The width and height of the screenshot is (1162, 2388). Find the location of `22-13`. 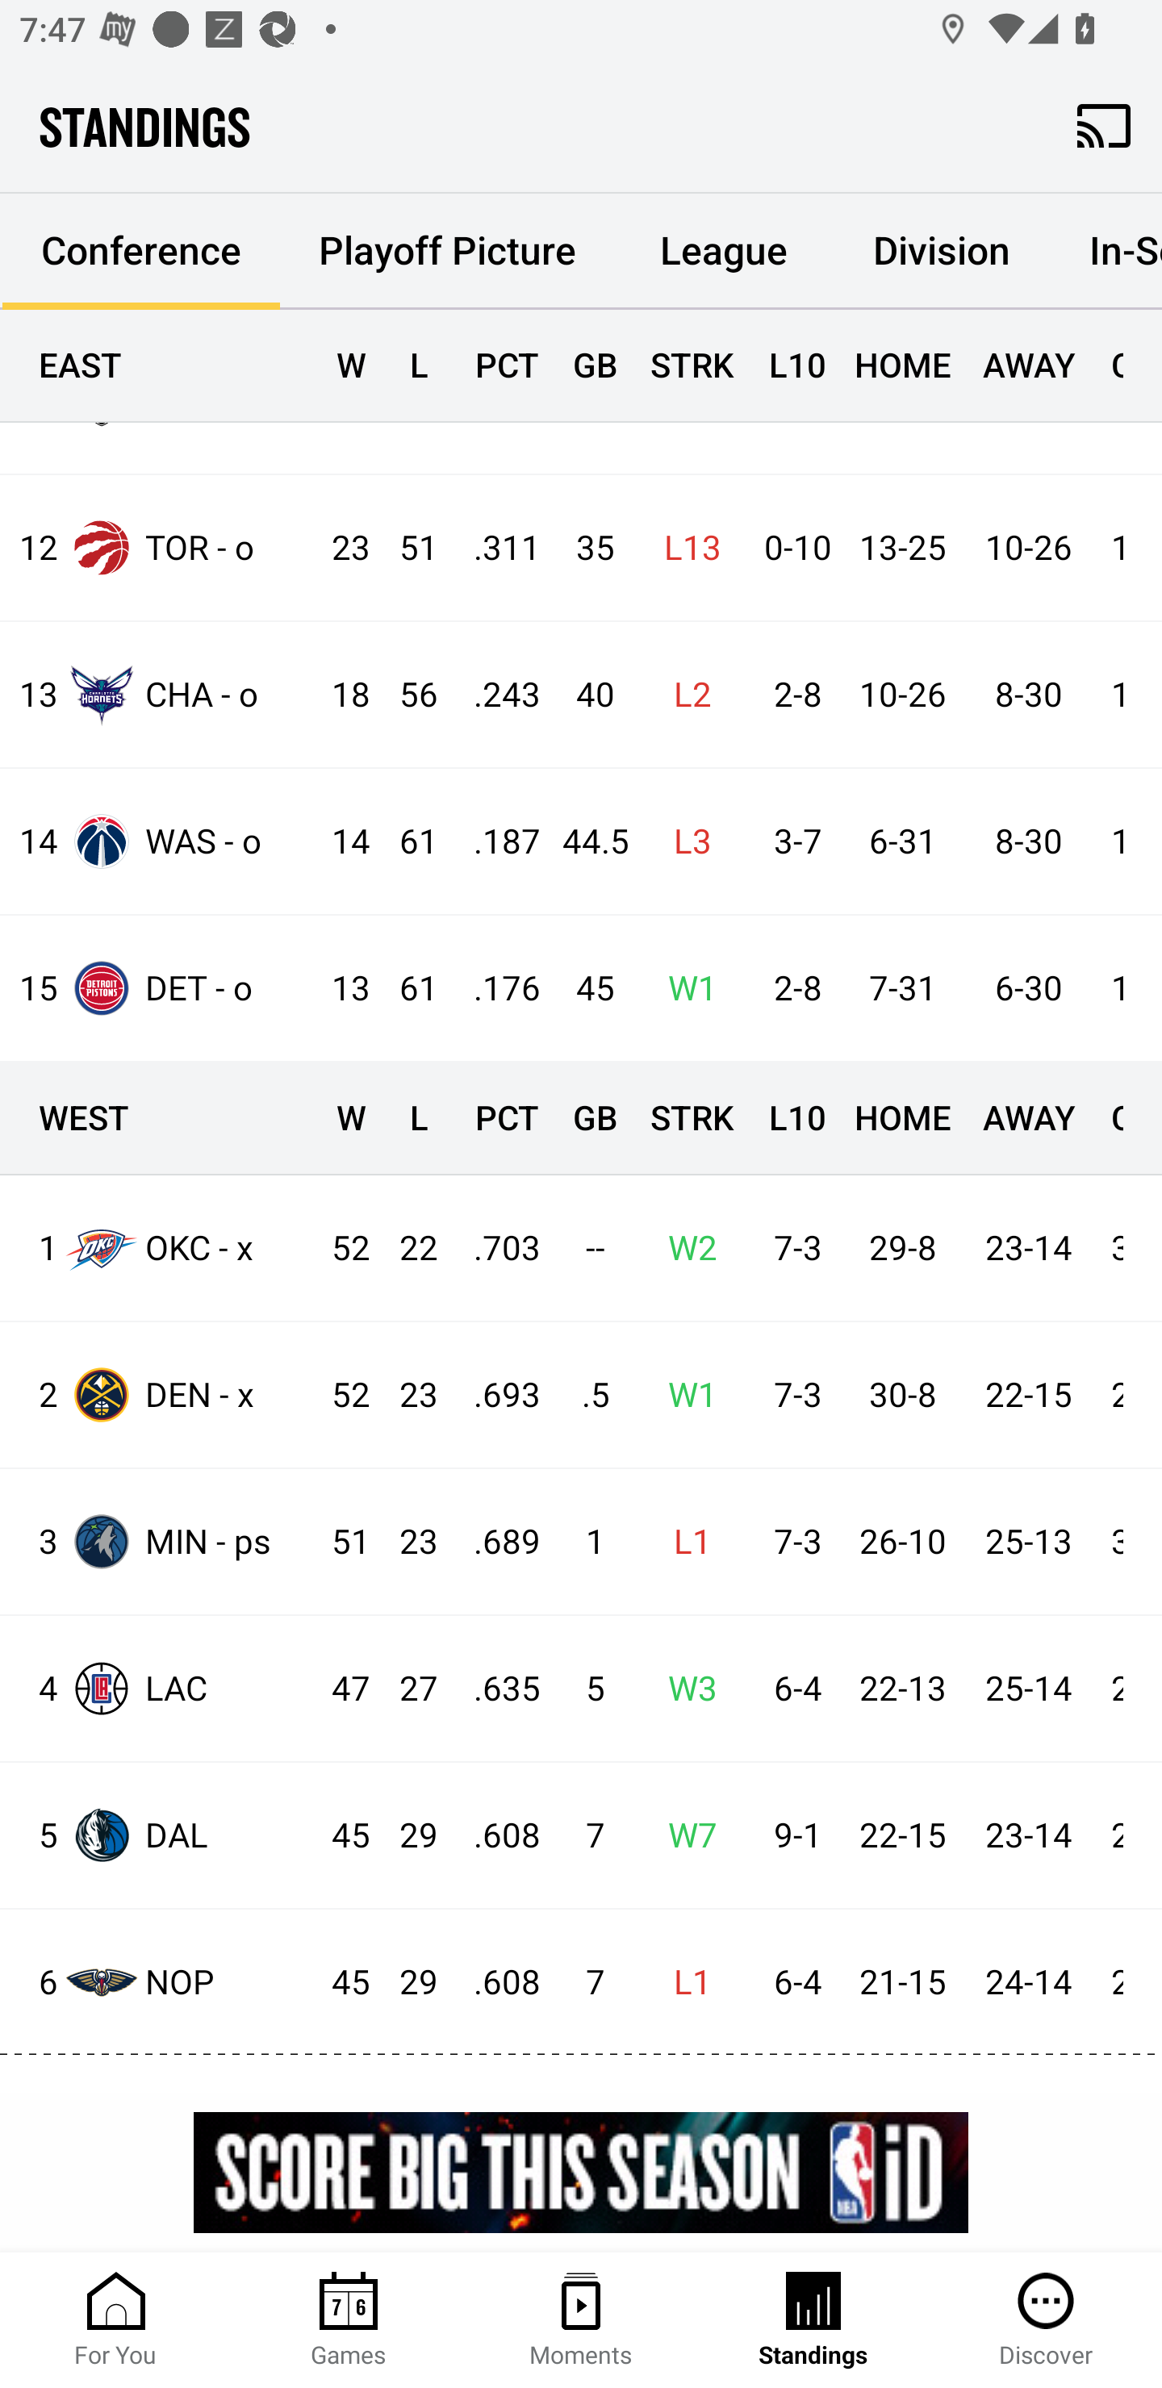

22-13 is located at coordinates (902, 1689).